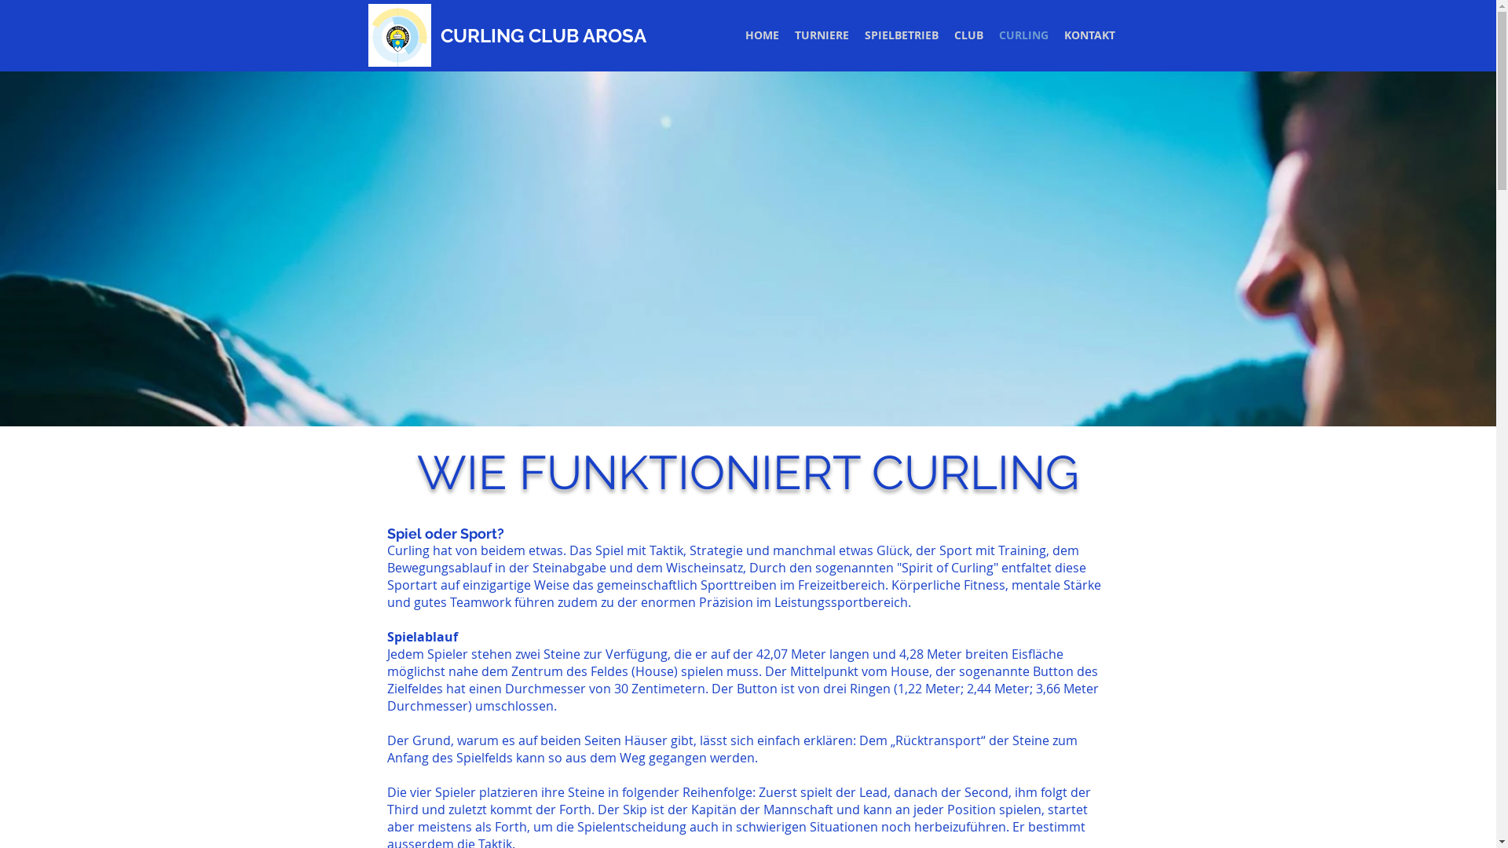 This screenshot has height=848, width=1508. Describe the element at coordinates (1024, 35) in the screenshot. I see `CURLING` at that location.